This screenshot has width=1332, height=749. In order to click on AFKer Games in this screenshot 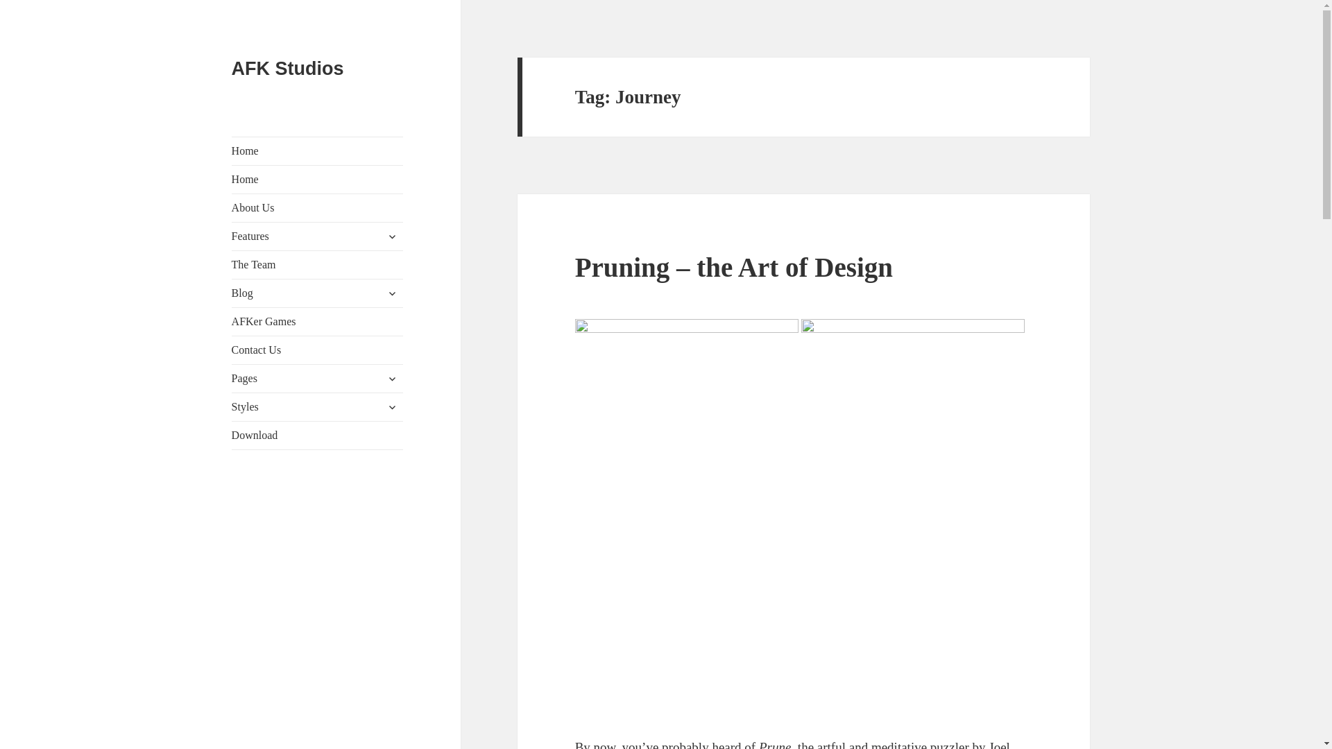, I will do `click(318, 321)`.